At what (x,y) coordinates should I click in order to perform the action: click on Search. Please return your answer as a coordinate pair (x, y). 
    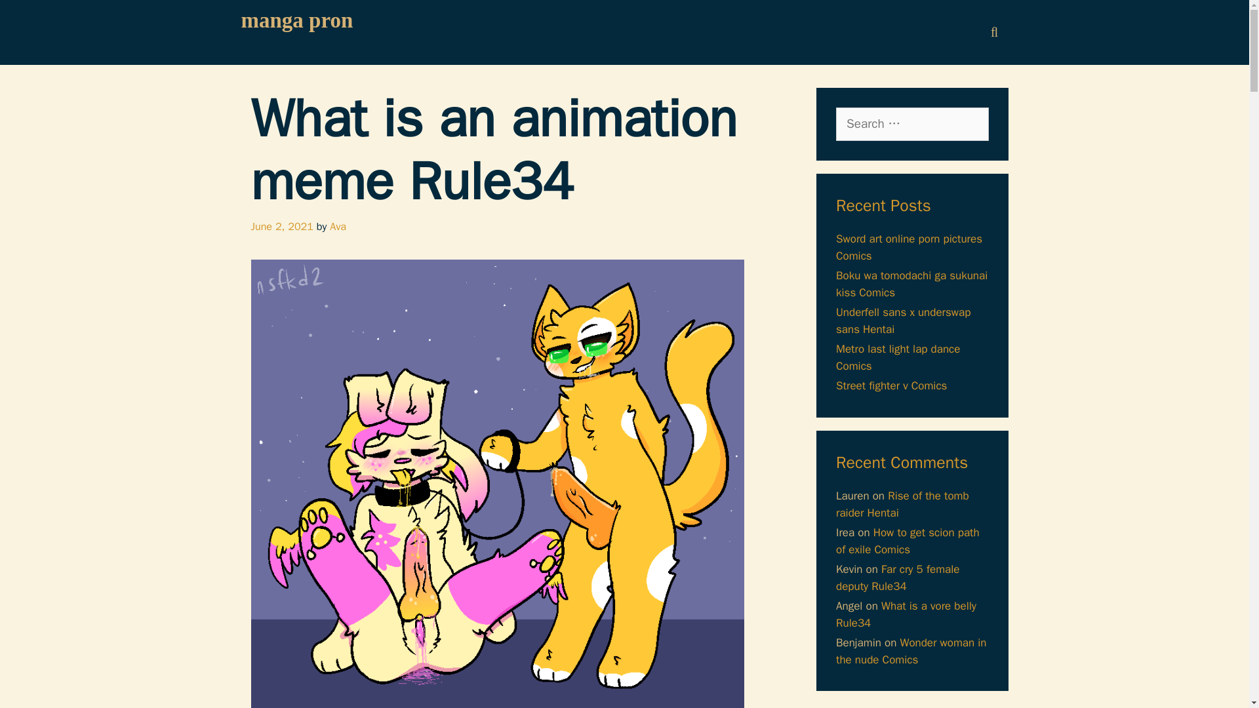
    Looking at the image, I should click on (31, 16).